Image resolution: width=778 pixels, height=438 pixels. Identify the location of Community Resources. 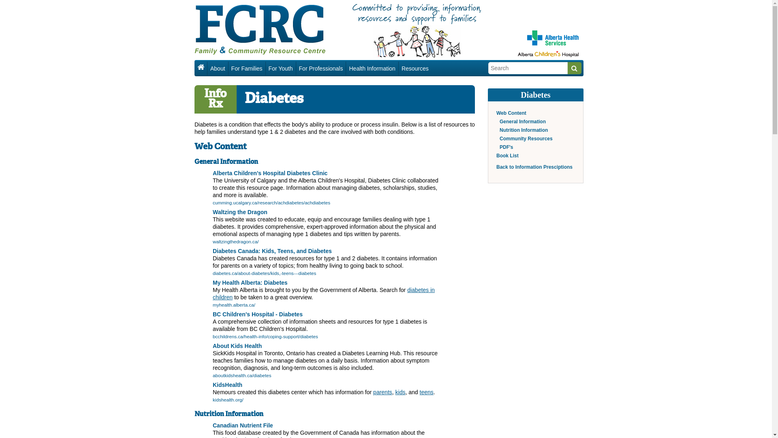
(526, 139).